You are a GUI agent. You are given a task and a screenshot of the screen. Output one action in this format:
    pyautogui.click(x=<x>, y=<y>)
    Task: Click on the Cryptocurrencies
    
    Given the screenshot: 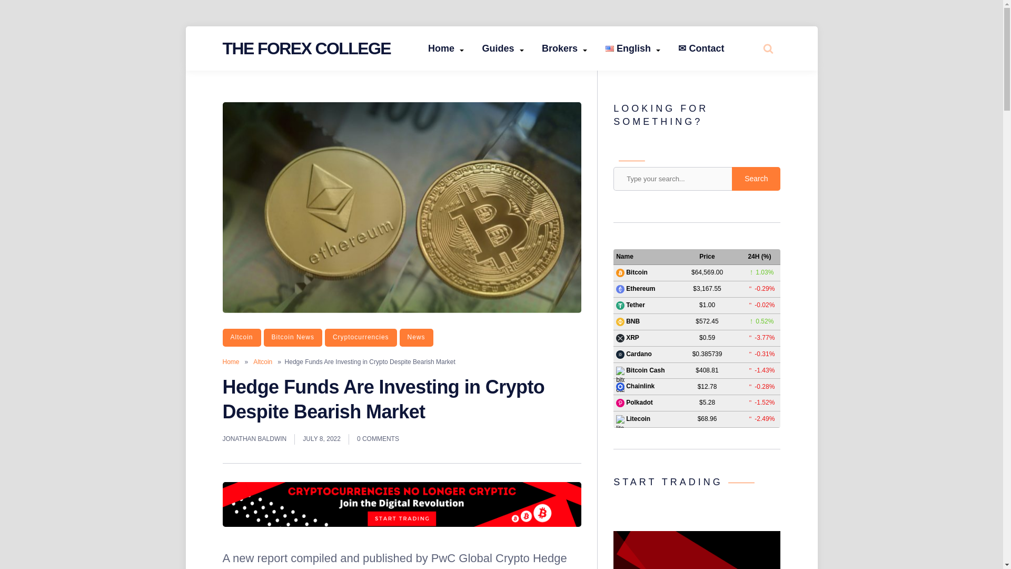 What is the action you would take?
    pyautogui.click(x=361, y=337)
    